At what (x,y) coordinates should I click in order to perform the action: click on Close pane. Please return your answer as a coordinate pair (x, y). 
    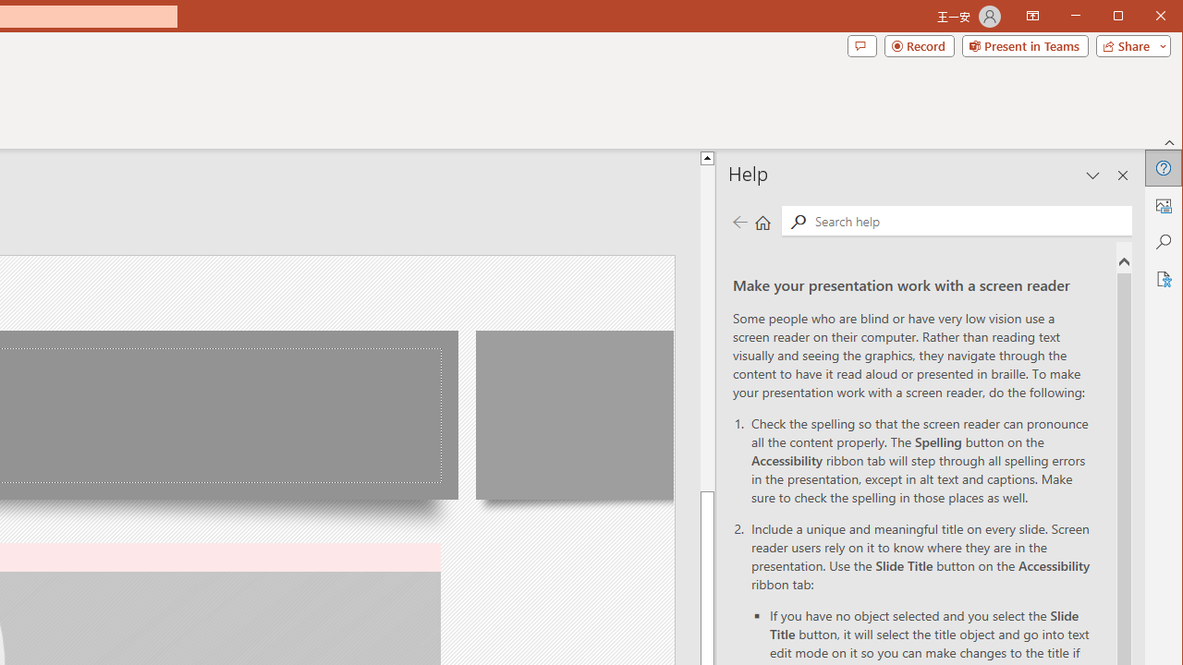
    Looking at the image, I should click on (1123, 175).